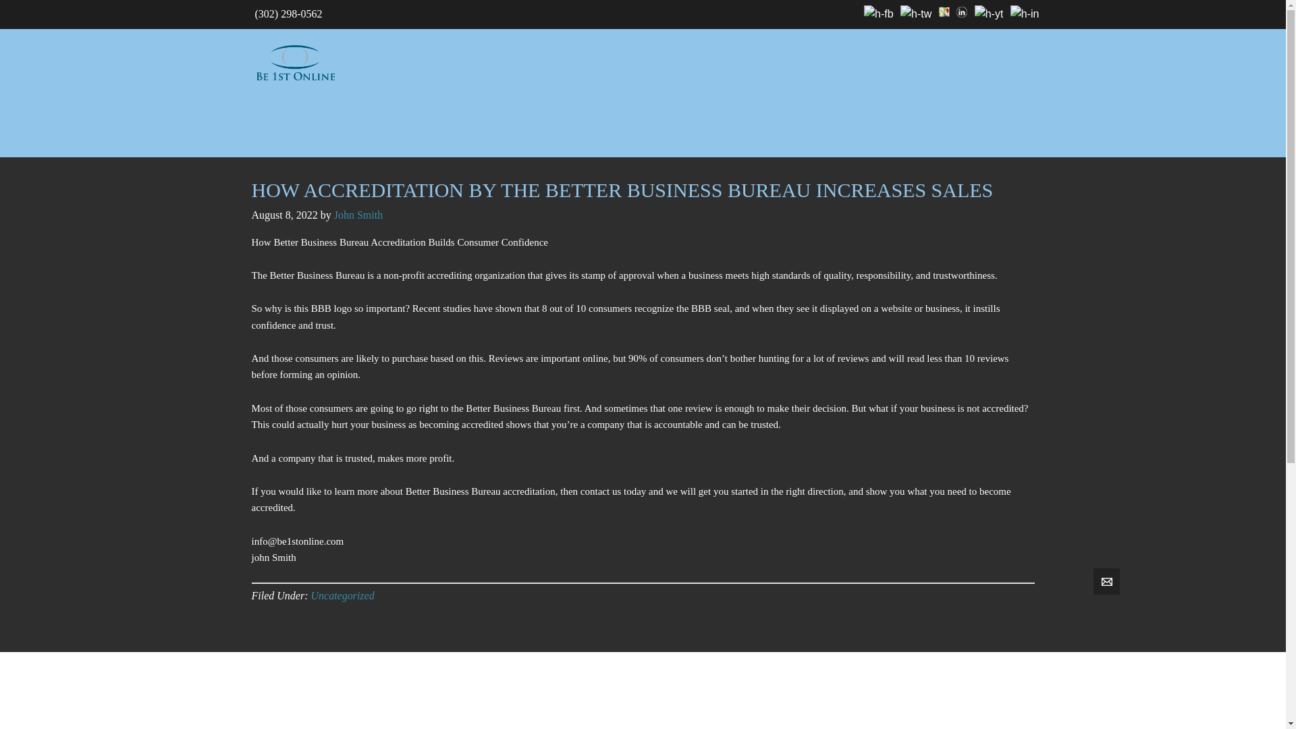 This screenshot has height=729, width=1296. I want to click on Uncategorized, so click(342, 595).